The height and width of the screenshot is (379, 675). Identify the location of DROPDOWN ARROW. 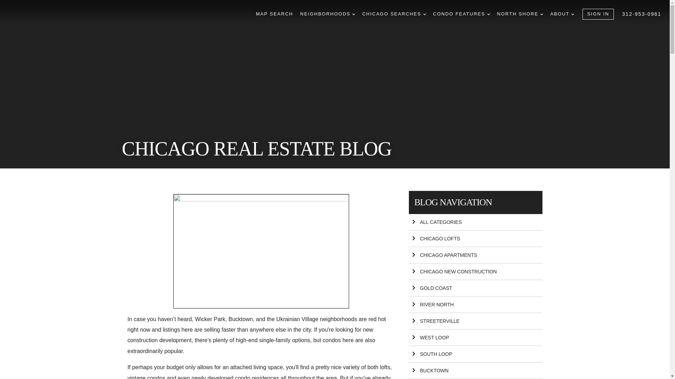
(424, 14).